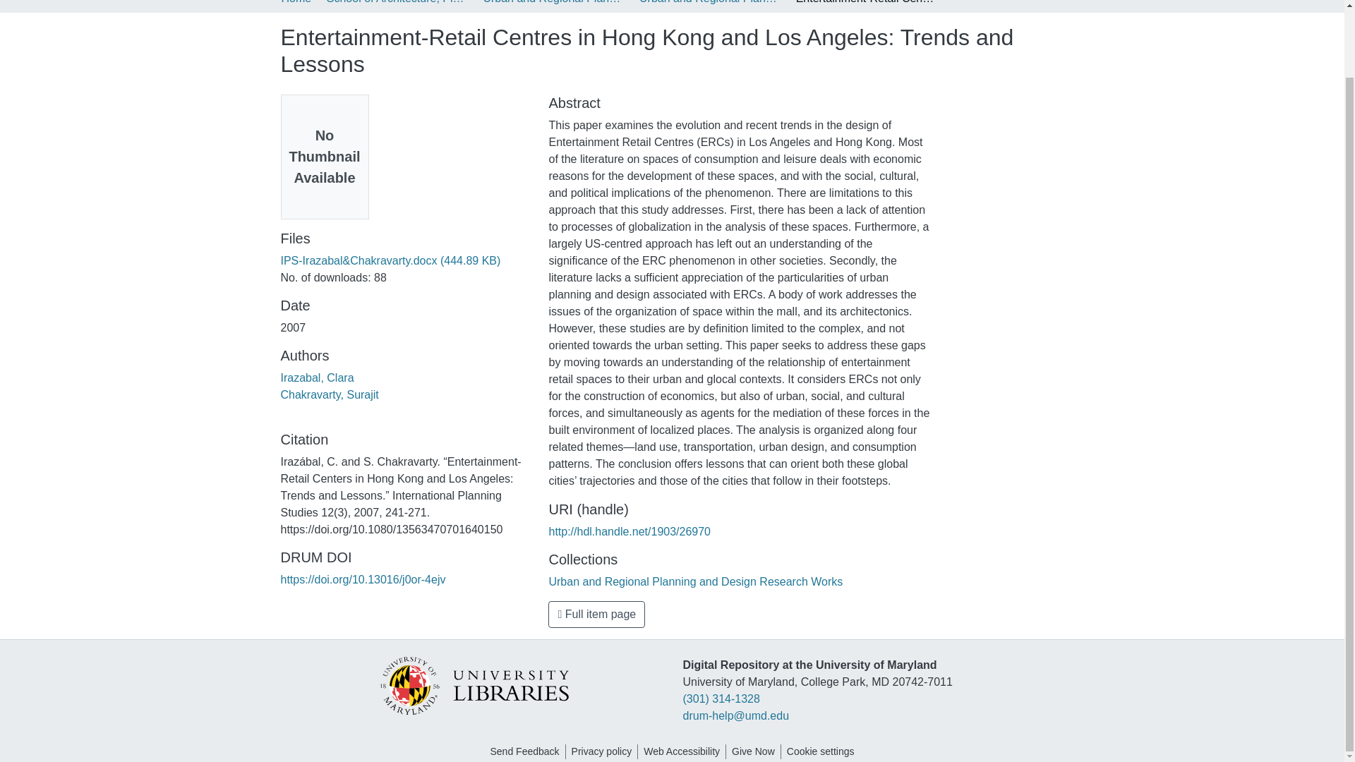  What do you see at coordinates (296, 3) in the screenshot?
I see `Home` at bounding box center [296, 3].